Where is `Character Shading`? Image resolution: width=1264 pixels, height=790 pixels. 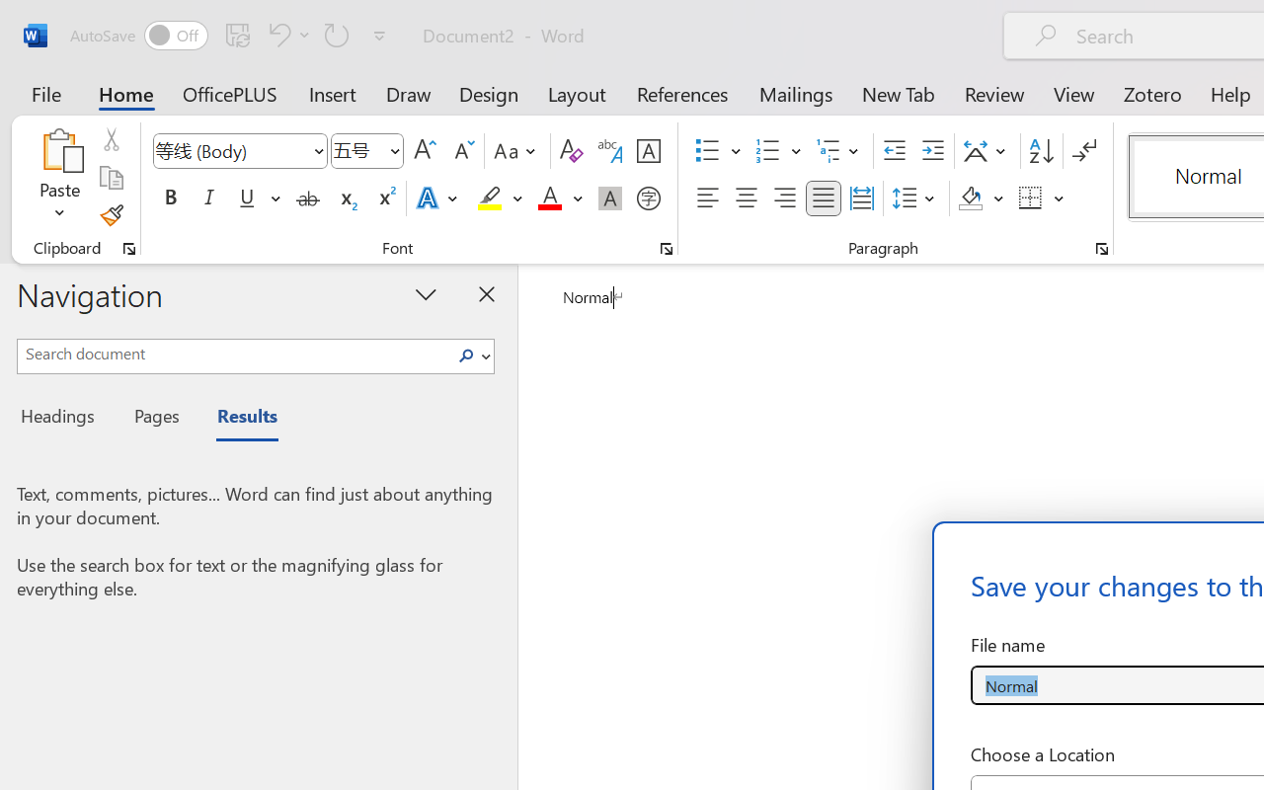 Character Shading is located at coordinates (610, 198).